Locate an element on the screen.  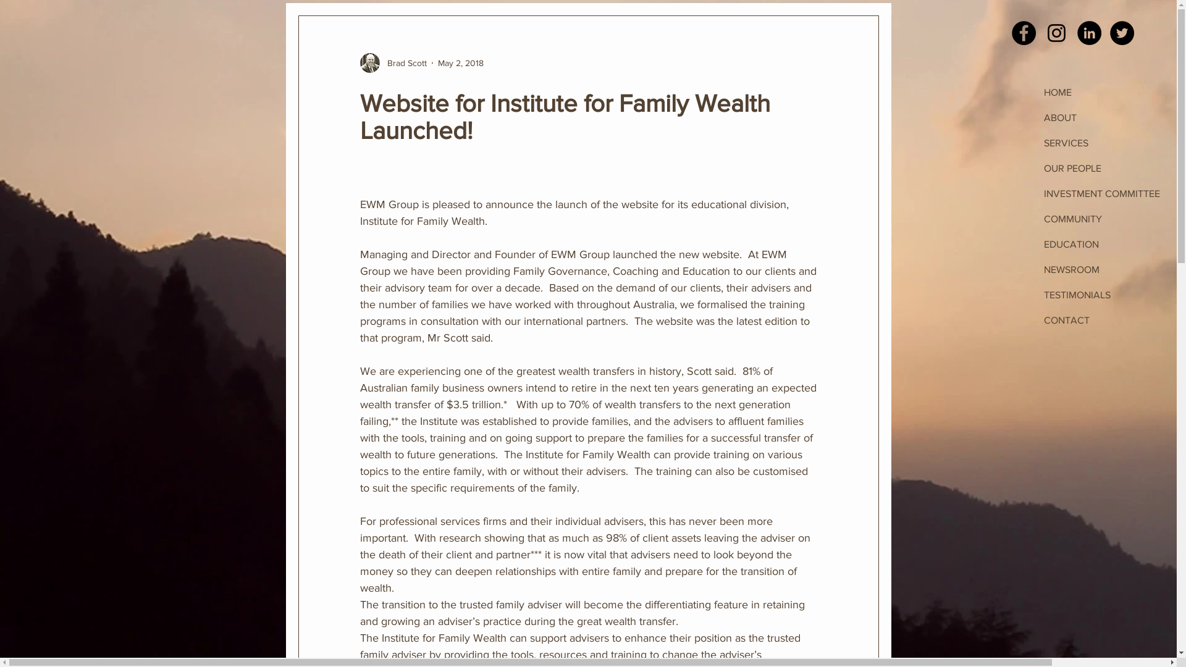
CONTACT is located at coordinates (1109, 320).